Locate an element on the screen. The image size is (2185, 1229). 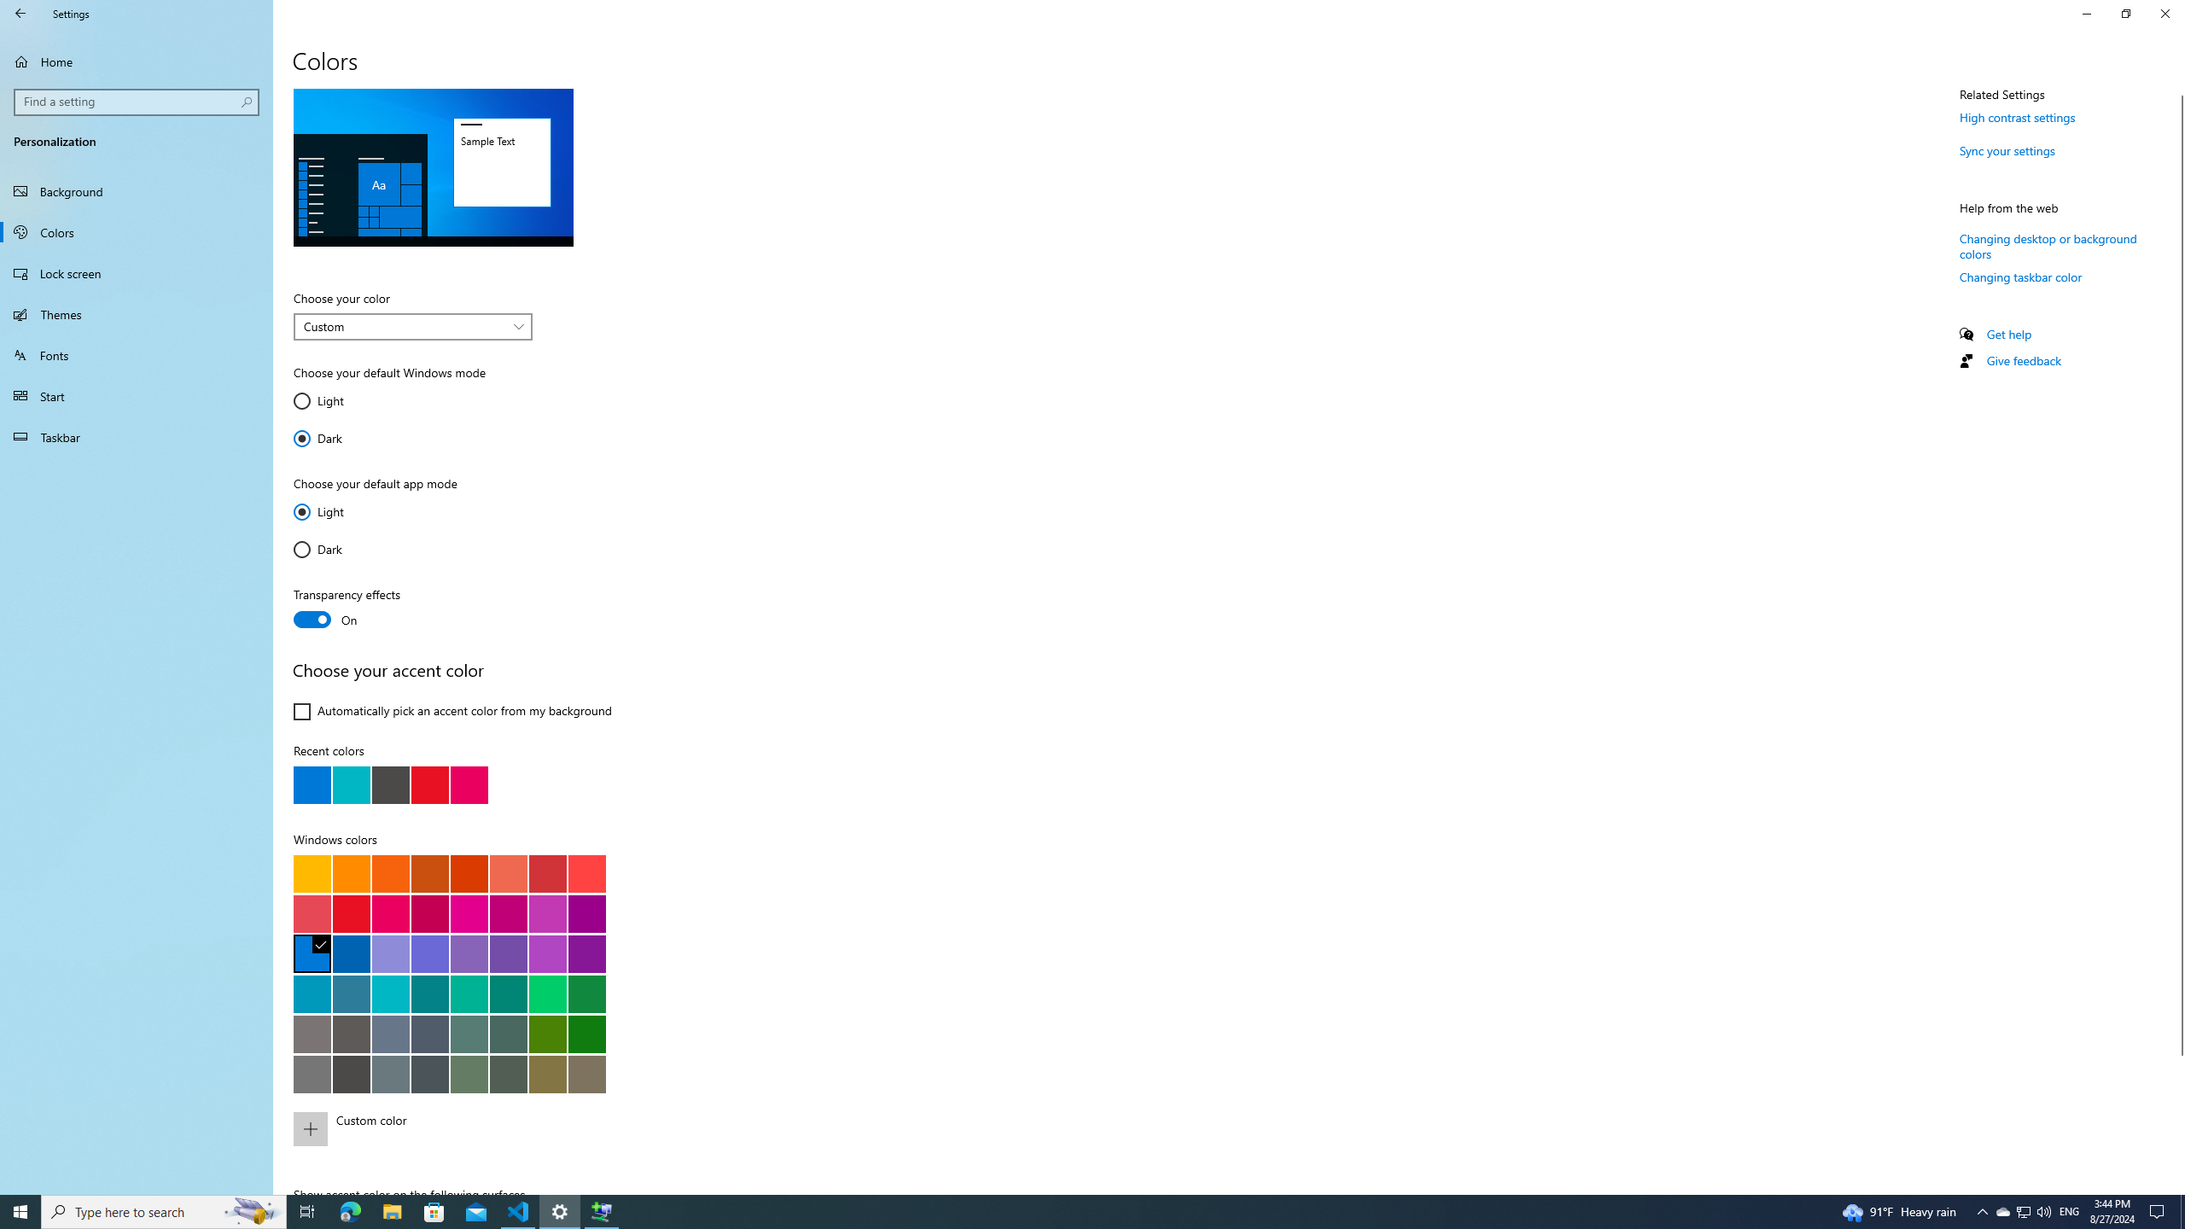
Moss is located at coordinates (507, 1034).